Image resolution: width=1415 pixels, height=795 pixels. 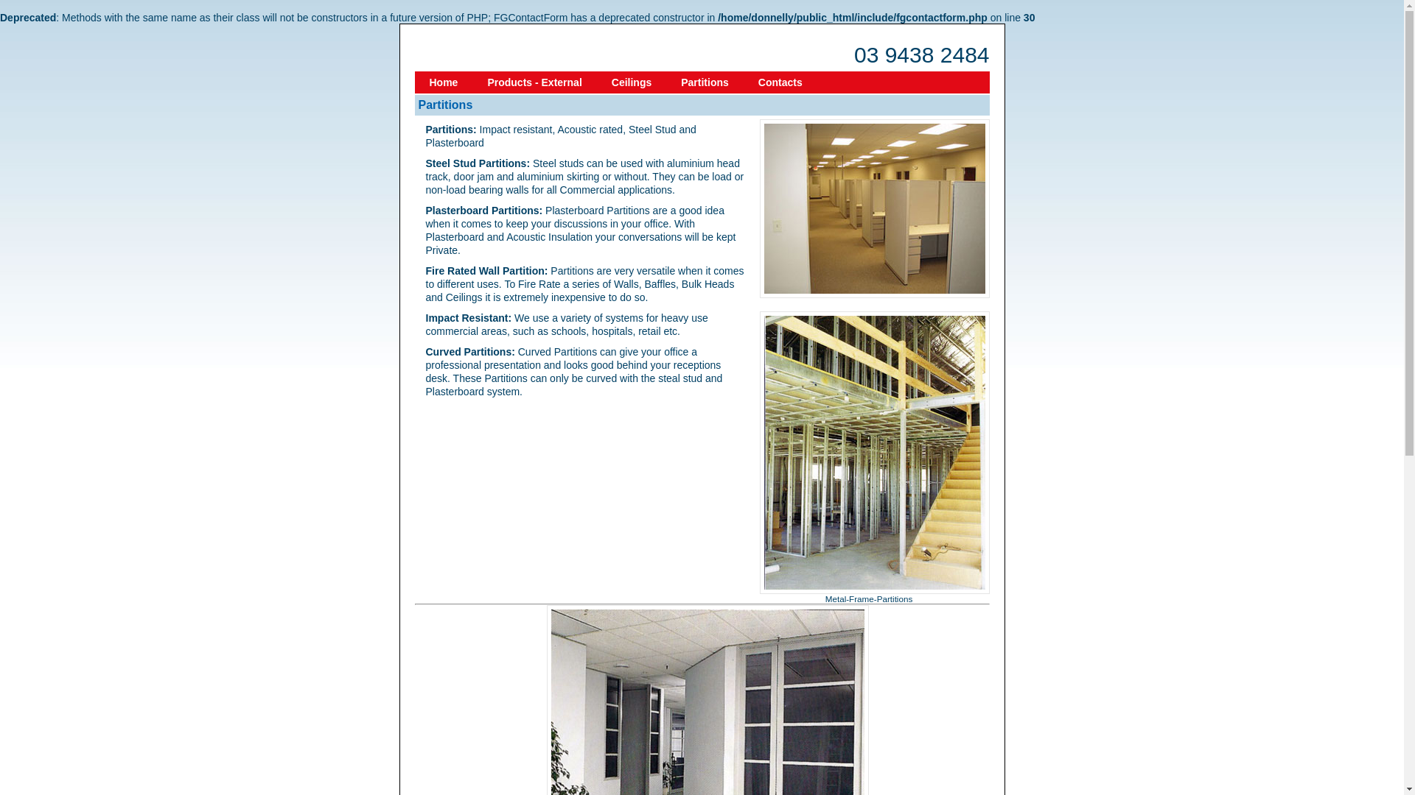 What do you see at coordinates (632, 82) in the screenshot?
I see `Ceilings` at bounding box center [632, 82].